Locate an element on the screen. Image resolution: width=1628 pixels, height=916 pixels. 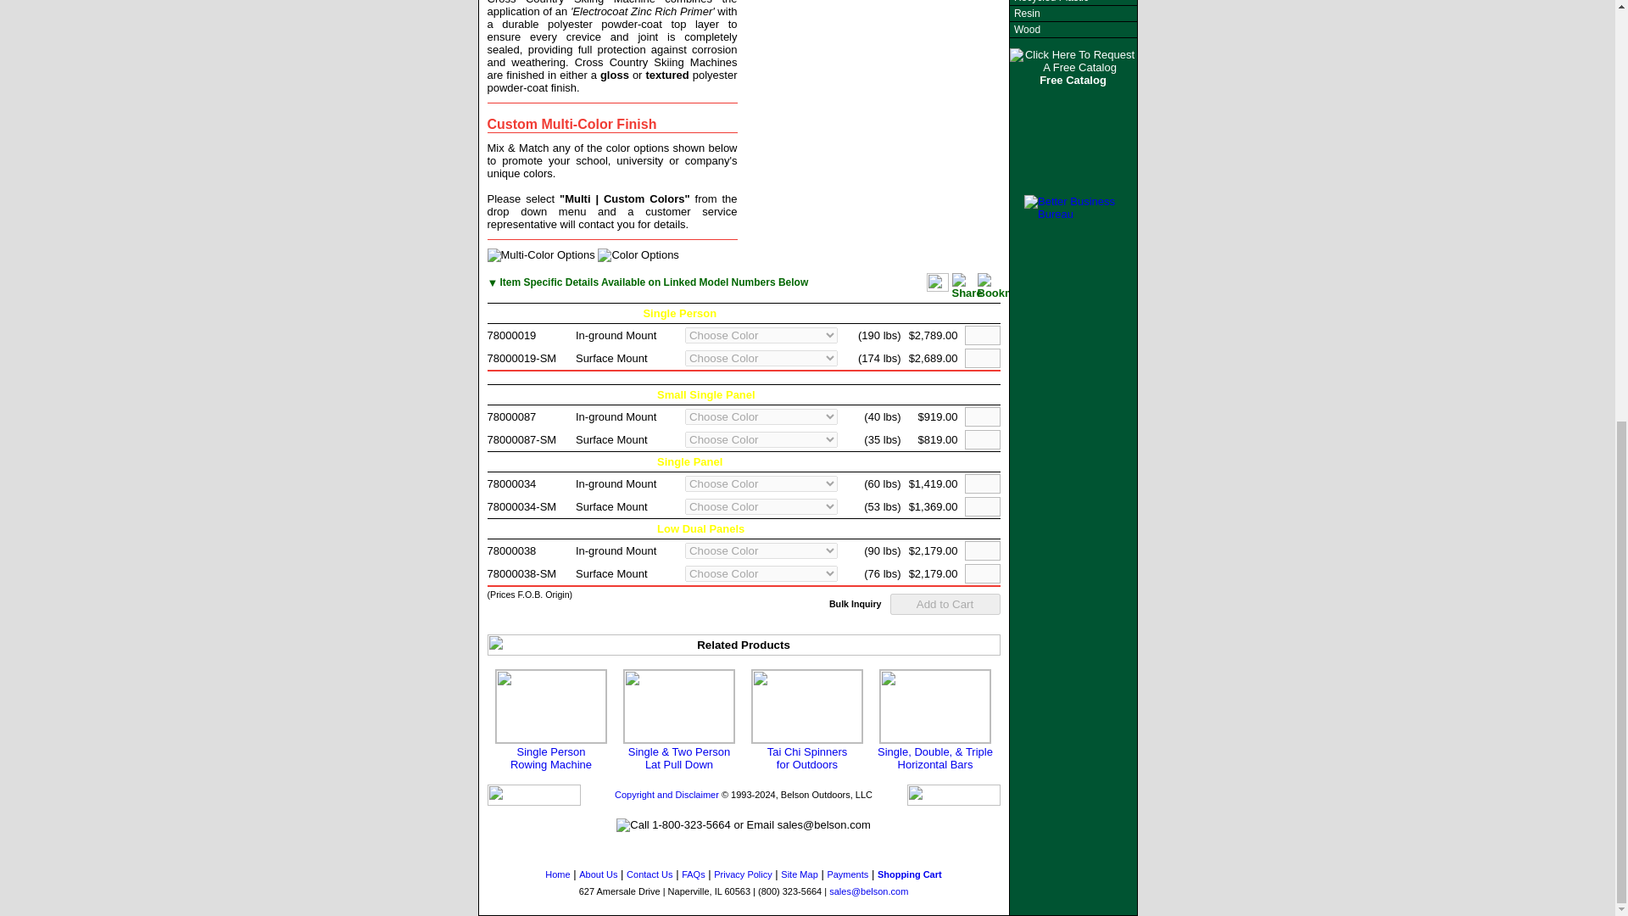
Add to Cart is located at coordinates (551, 720).